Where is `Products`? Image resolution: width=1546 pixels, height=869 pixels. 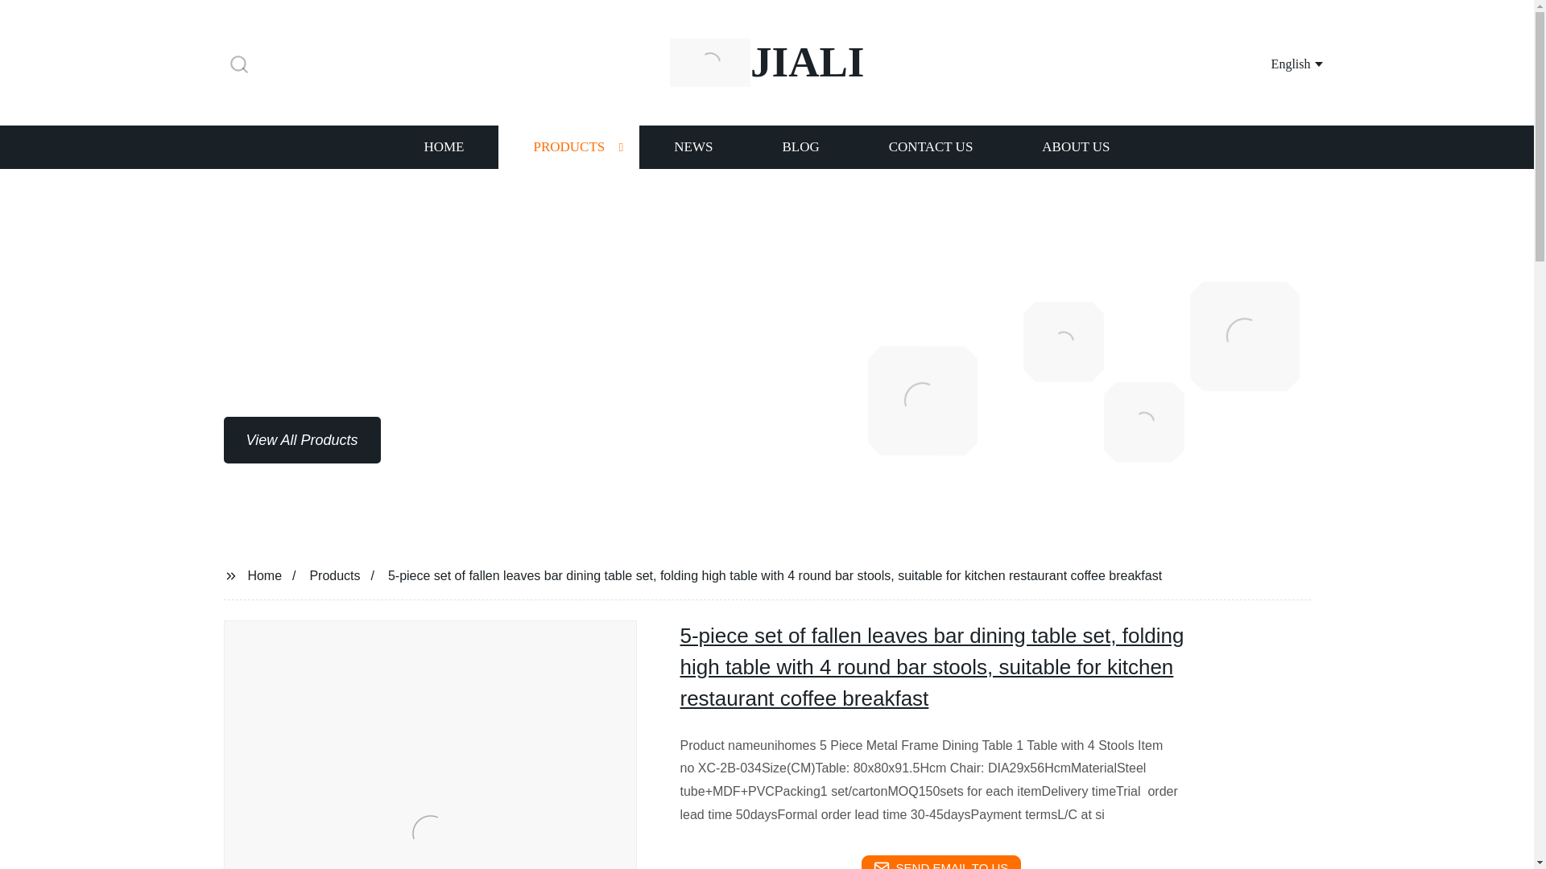 Products is located at coordinates (335, 575).